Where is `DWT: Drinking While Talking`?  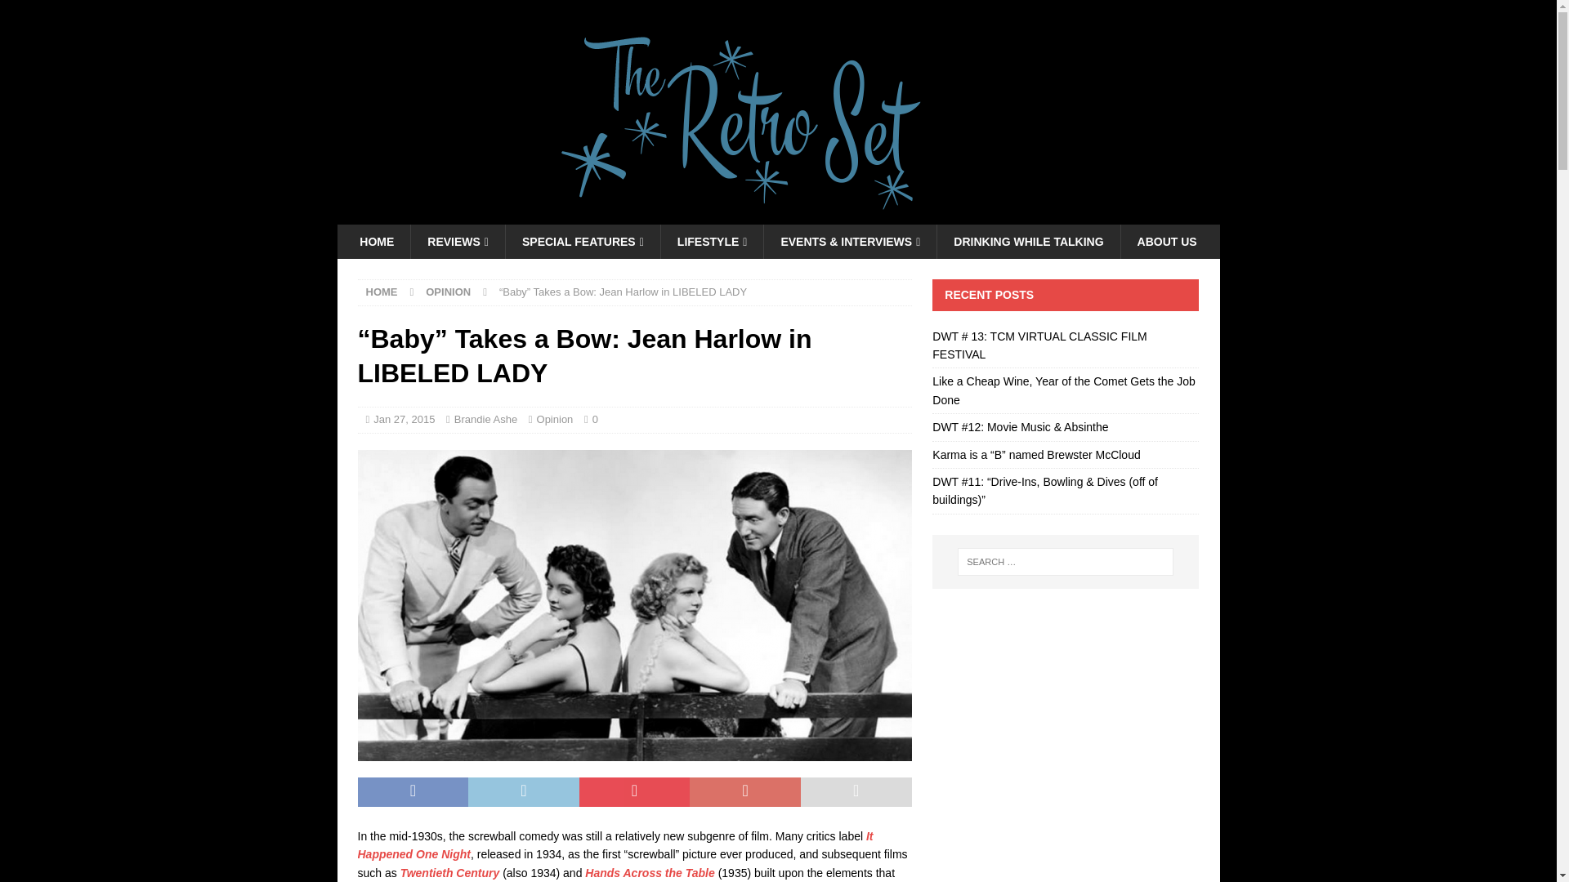
DWT: Drinking While Talking is located at coordinates (1028, 242).